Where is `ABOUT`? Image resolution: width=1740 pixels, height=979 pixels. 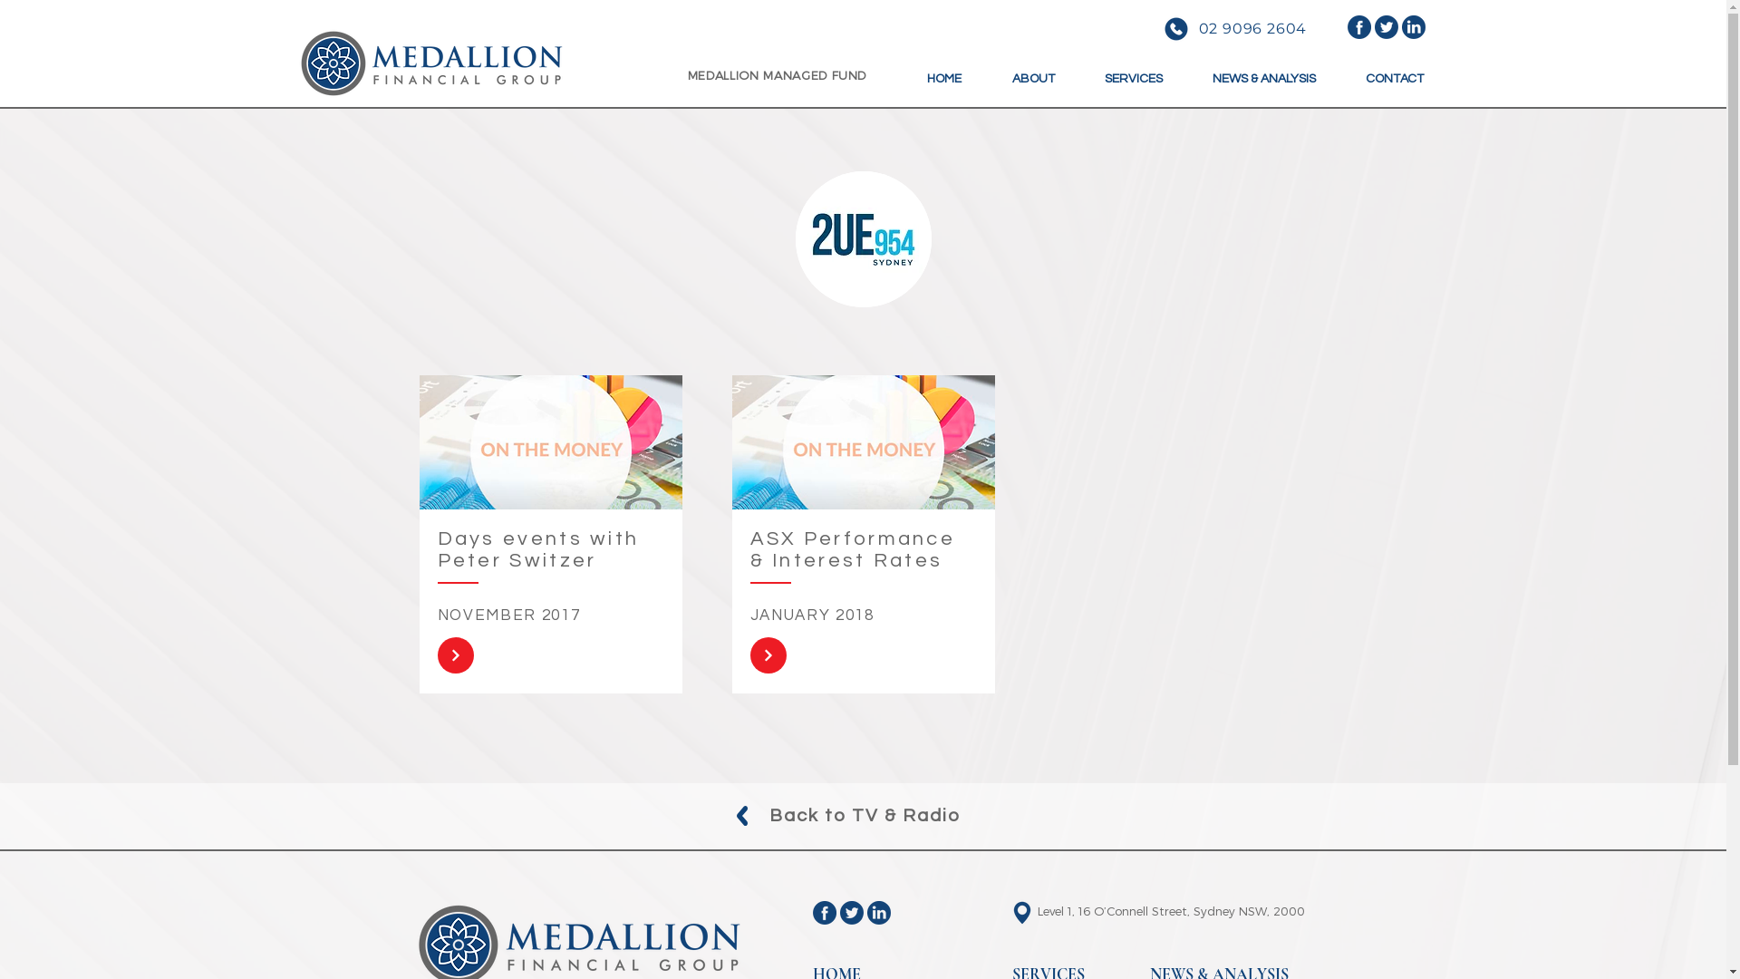 ABOUT is located at coordinates (1033, 71).